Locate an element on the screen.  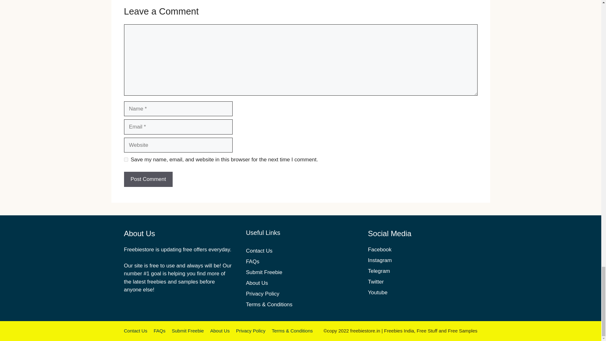
Post Comment is located at coordinates (148, 179).